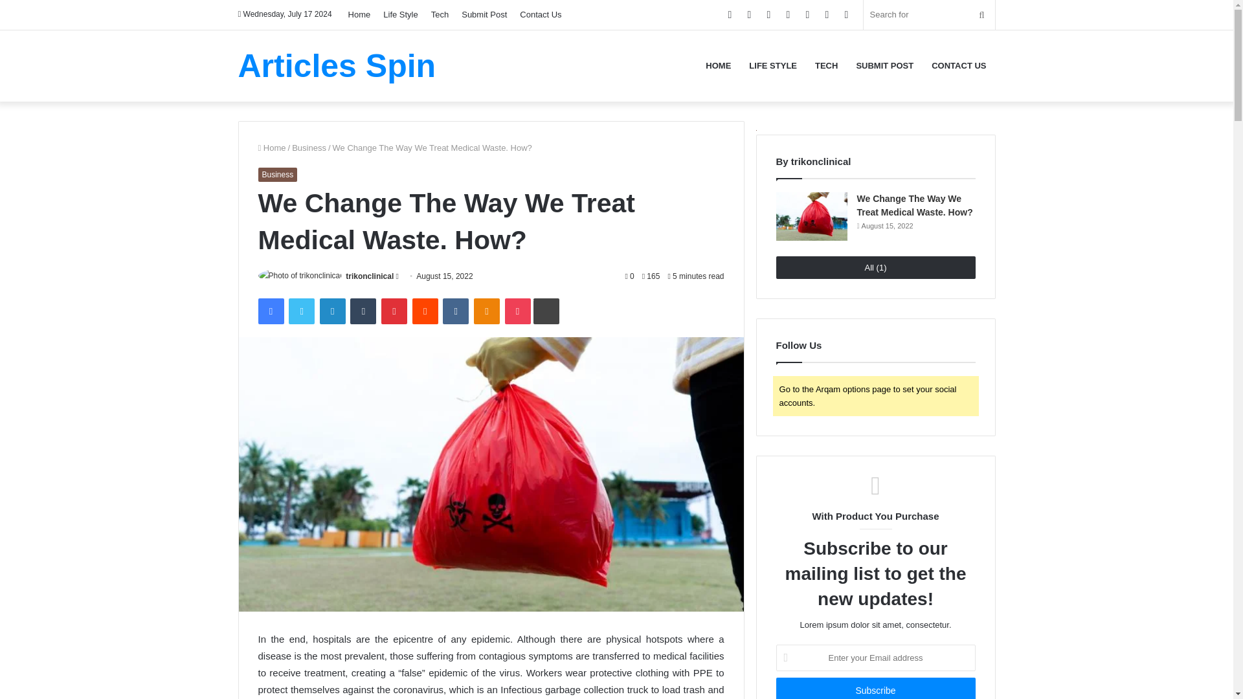  Describe the element at coordinates (332, 311) in the screenshot. I see `LinkedIn` at that location.